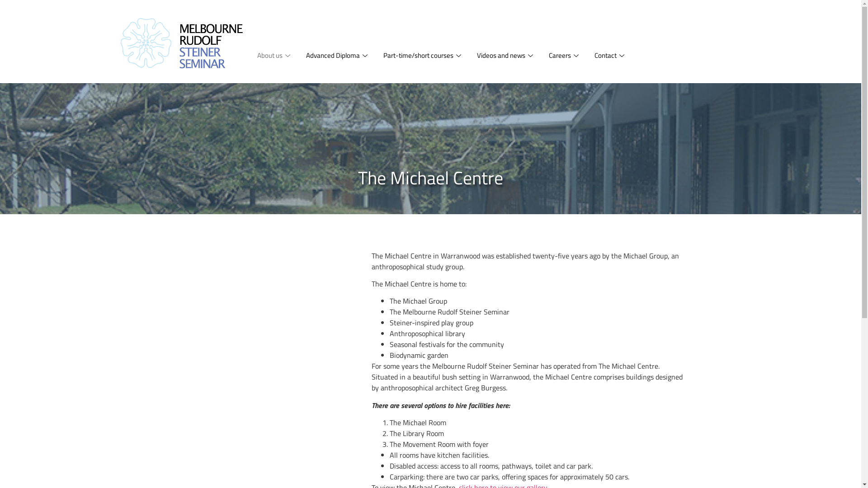  Describe the element at coordinates (275, 56) in the screenshot. I see `About us` at that location.